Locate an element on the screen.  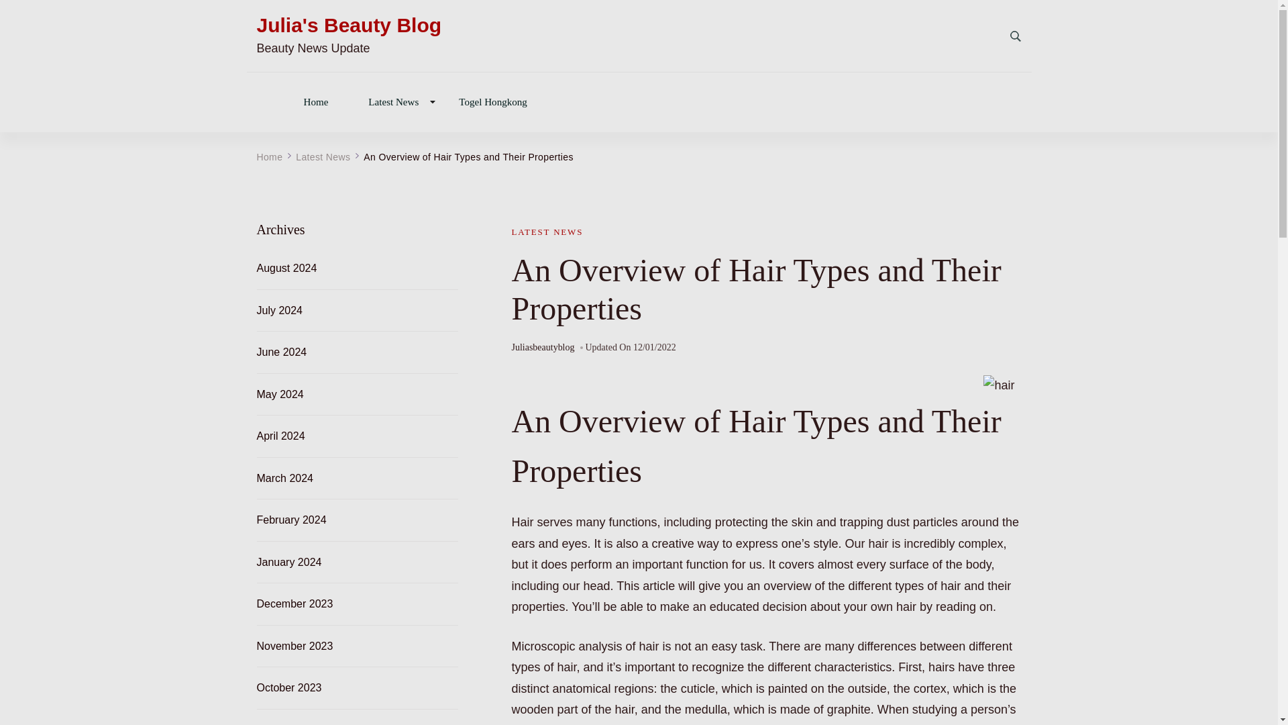
Home is located at coordinates (269, 156).